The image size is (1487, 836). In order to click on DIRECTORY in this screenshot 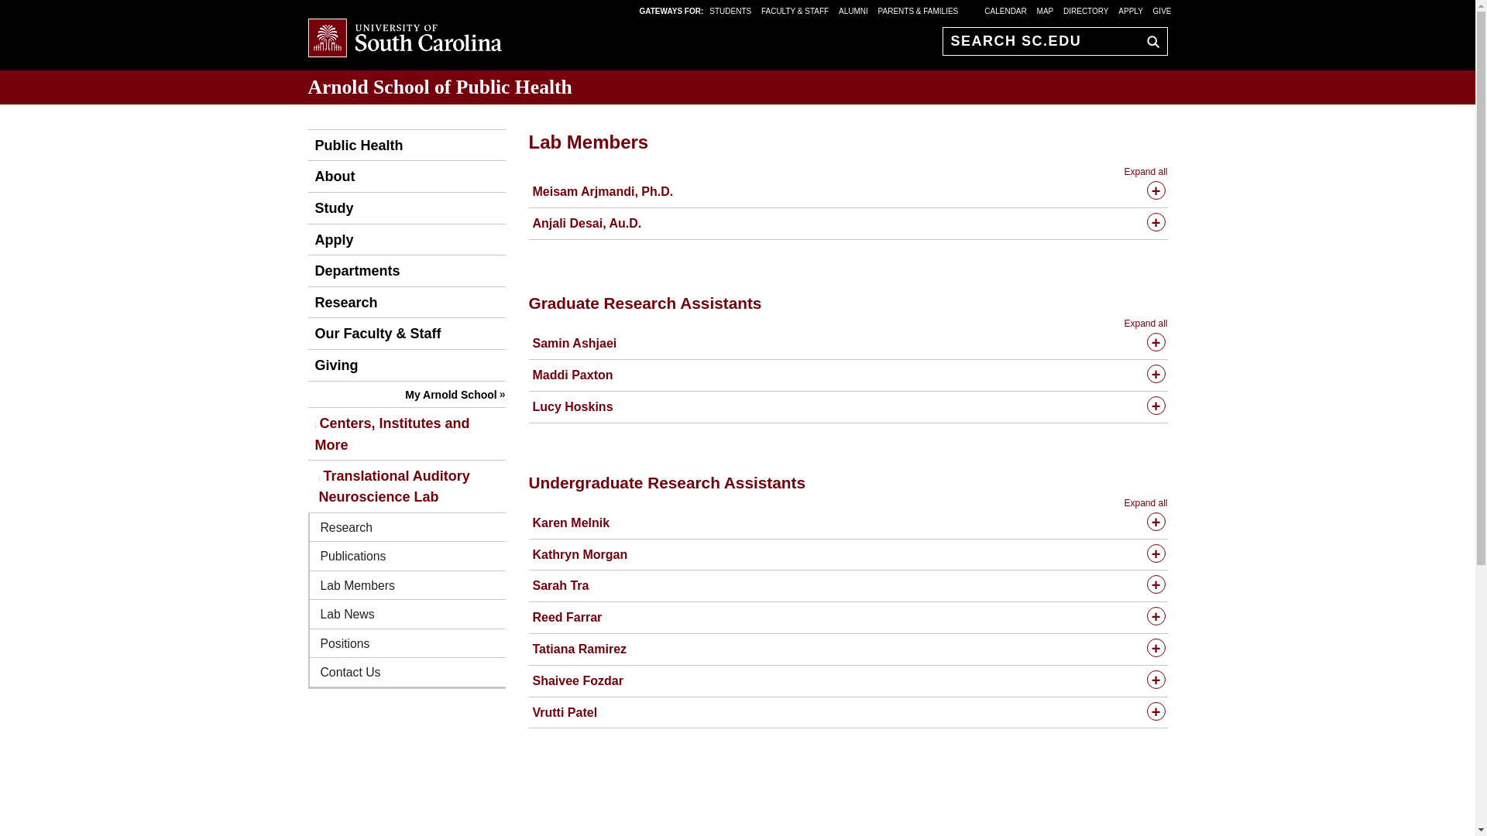, I will do `click(1086, 10)`.